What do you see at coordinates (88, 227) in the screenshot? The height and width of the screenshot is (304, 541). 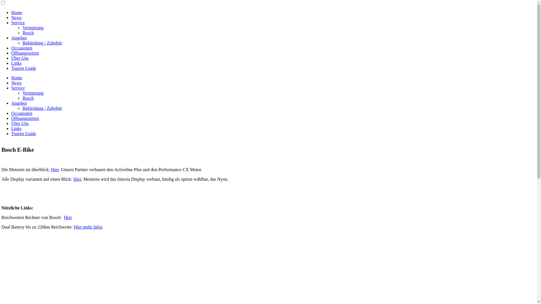 I see `Hier mehr Infos` at bounding box center [88, 227].